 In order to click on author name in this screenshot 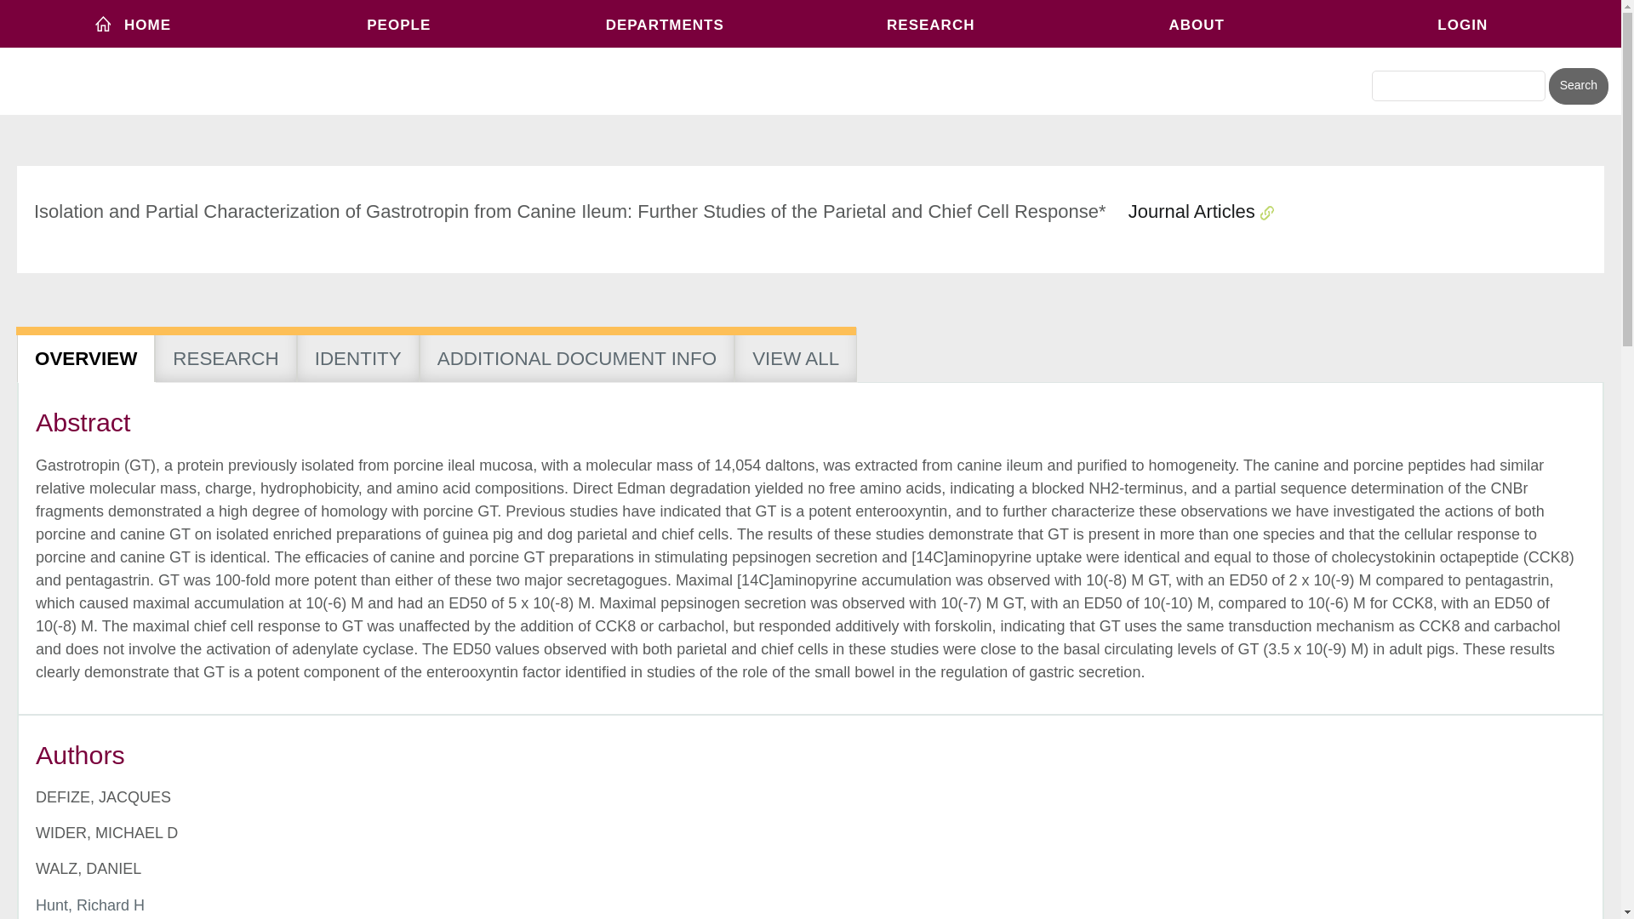, I will do `click(90, 905)`.